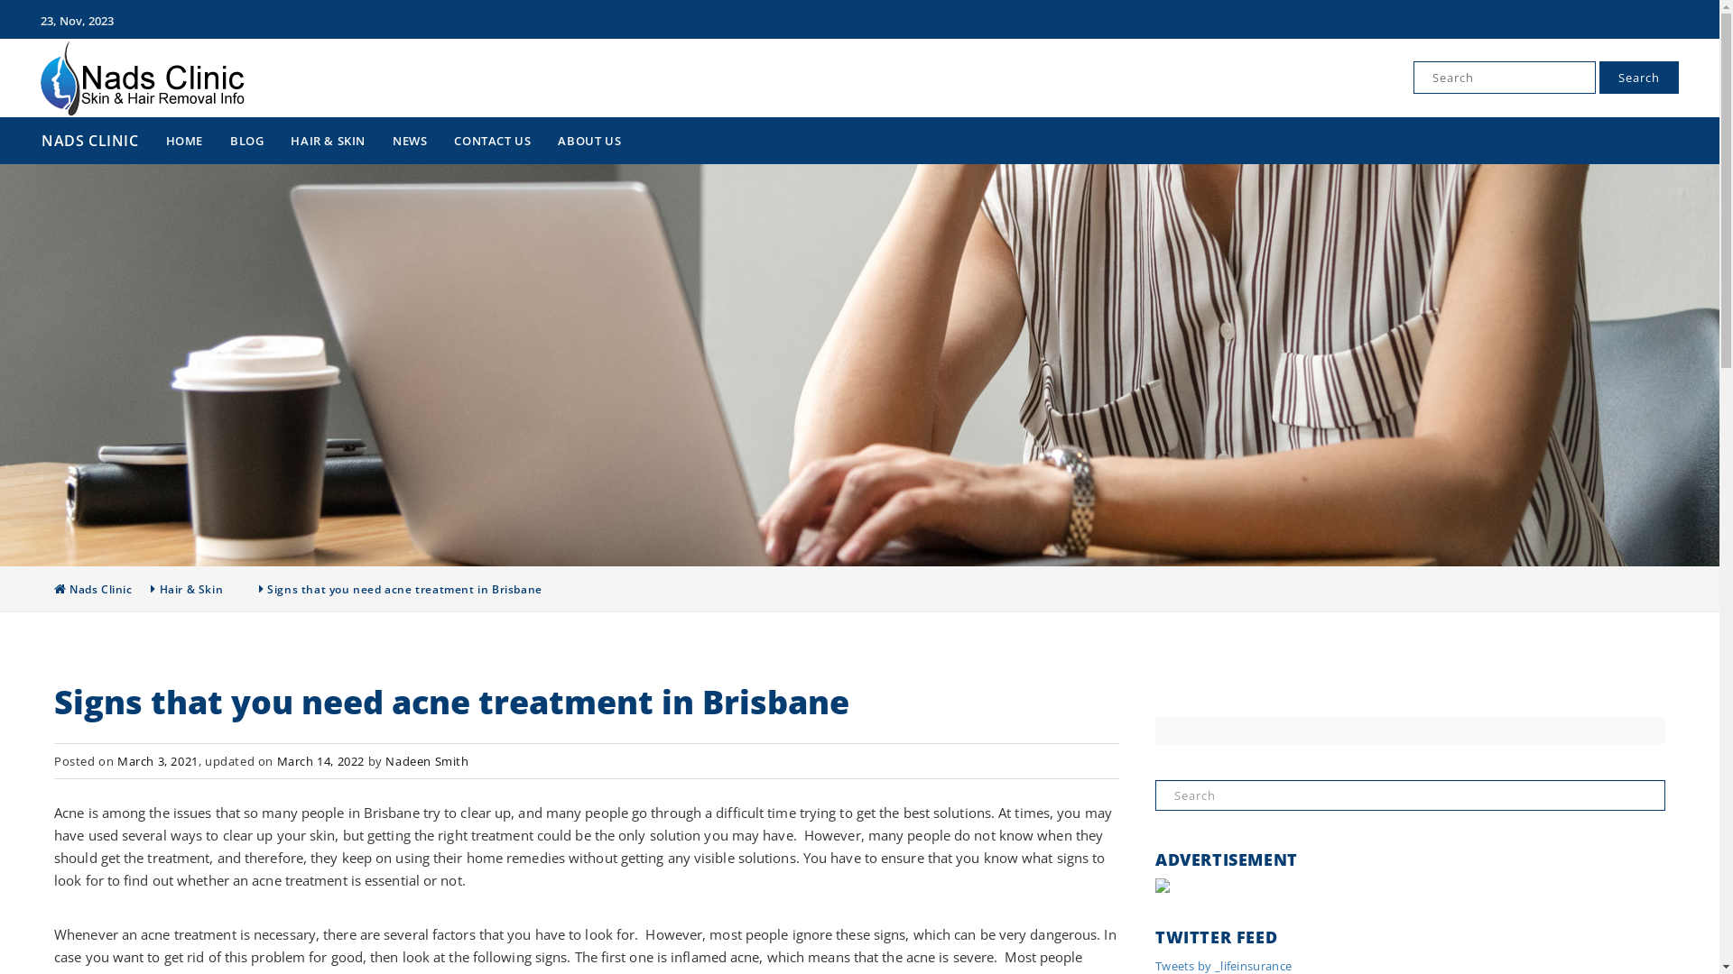 This screenshot has height=974, width=1733. Describe the element at coordinates (1639, 78) in the screenshot. I see `Search` at that location.